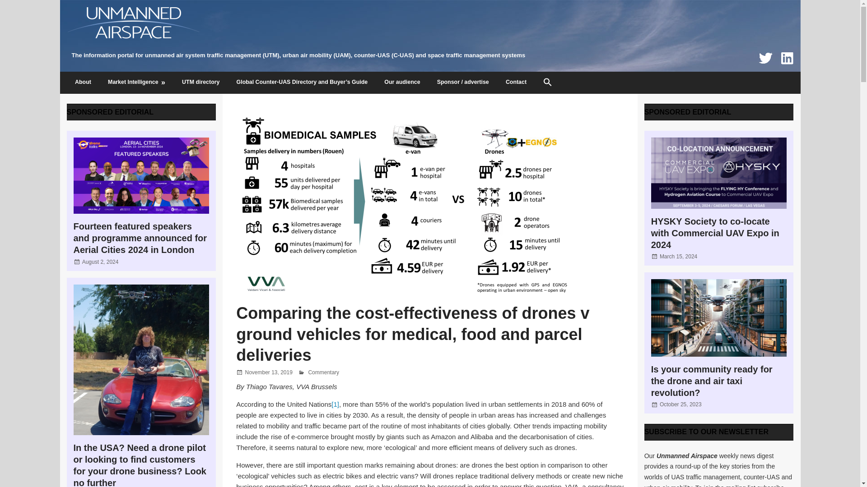 This screenshot has height=487, width=867. What do you see at coordinates (681, 404) in the screenshot?
I see `9:00 am` at bounding box center [681, 404].